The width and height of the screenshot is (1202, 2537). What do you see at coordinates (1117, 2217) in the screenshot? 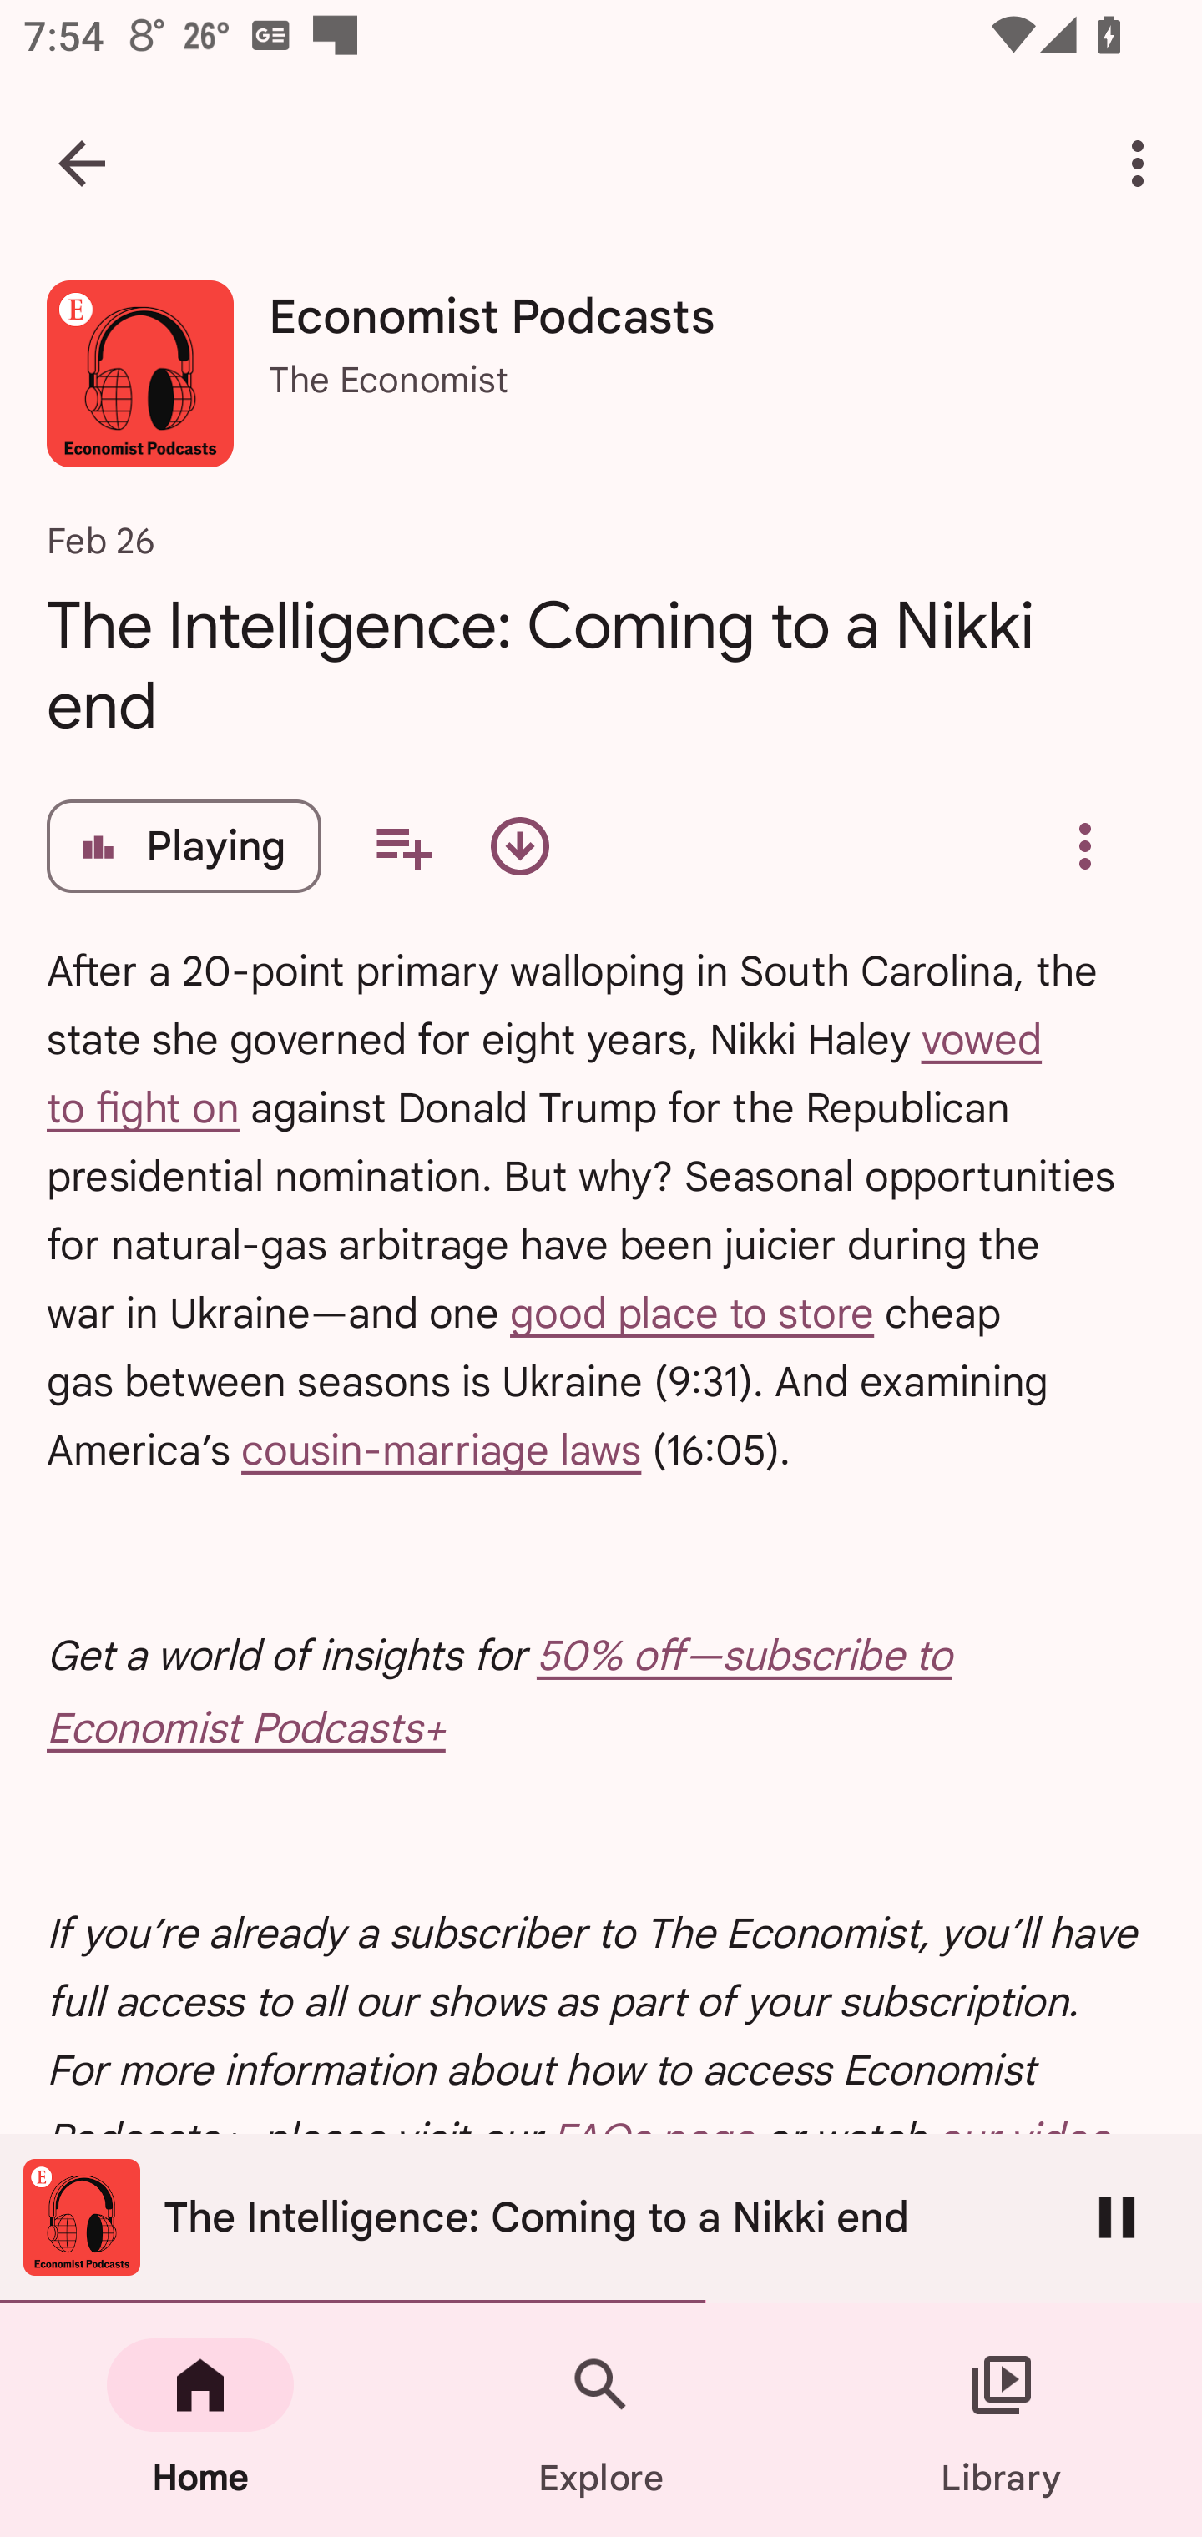
I see `Pause` at bounding box center [1117, 2217].